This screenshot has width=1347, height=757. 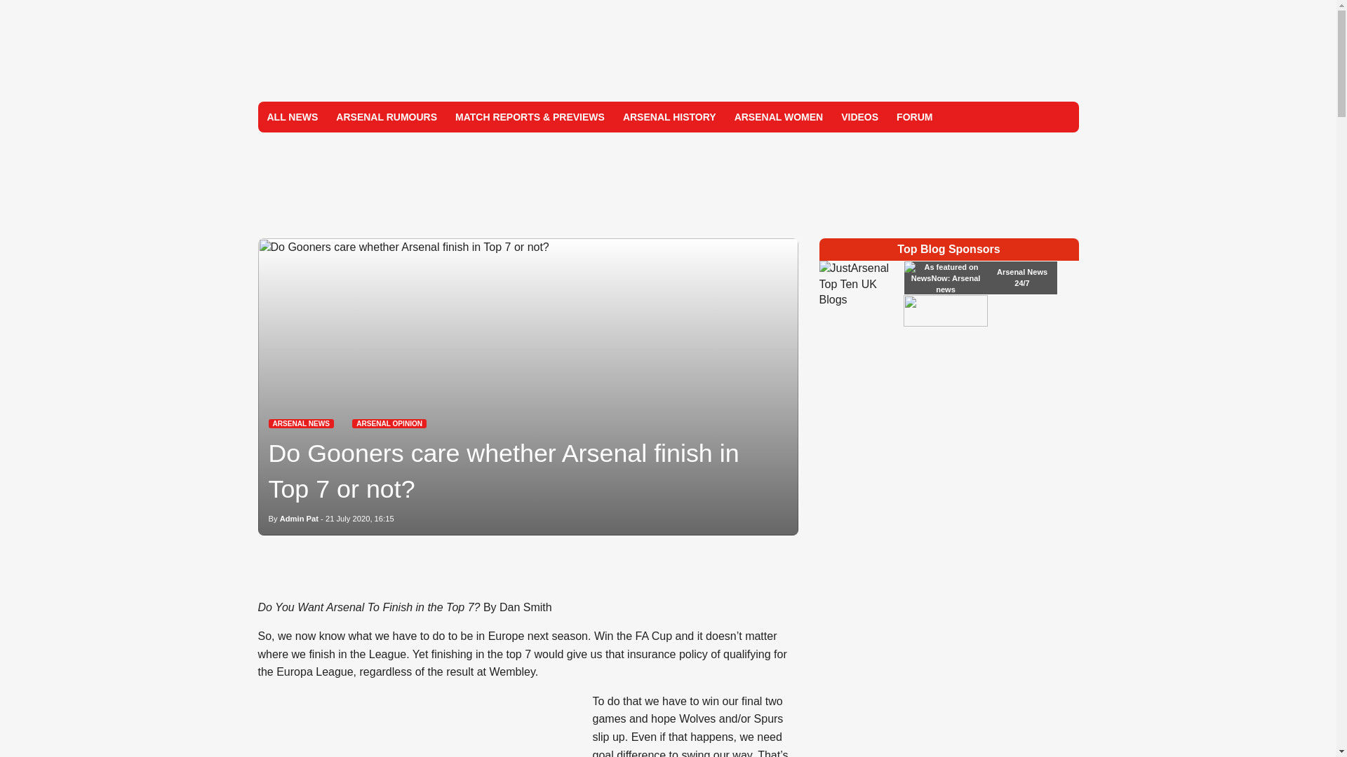 I want to click on Search, so click(x=1062, y=116).